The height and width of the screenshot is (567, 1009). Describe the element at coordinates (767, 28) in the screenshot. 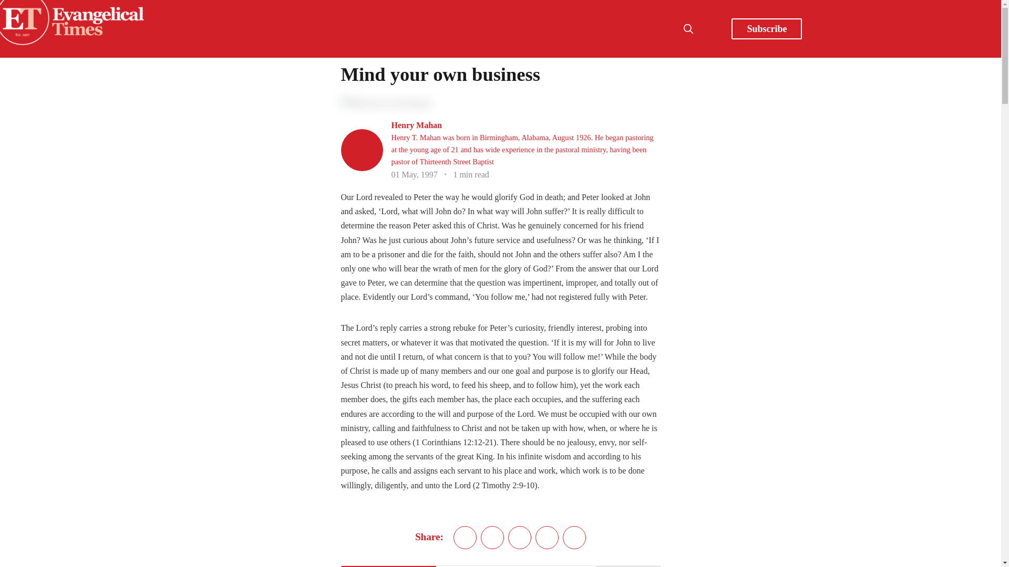

I see `Subscribe` at that location.